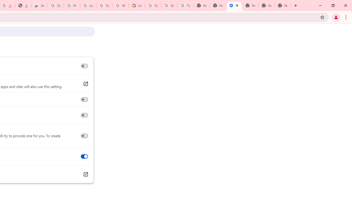 The width and height of the screenshot is (352, 198). I want to click on Sign in - Google Accounts, so click(56, 5).